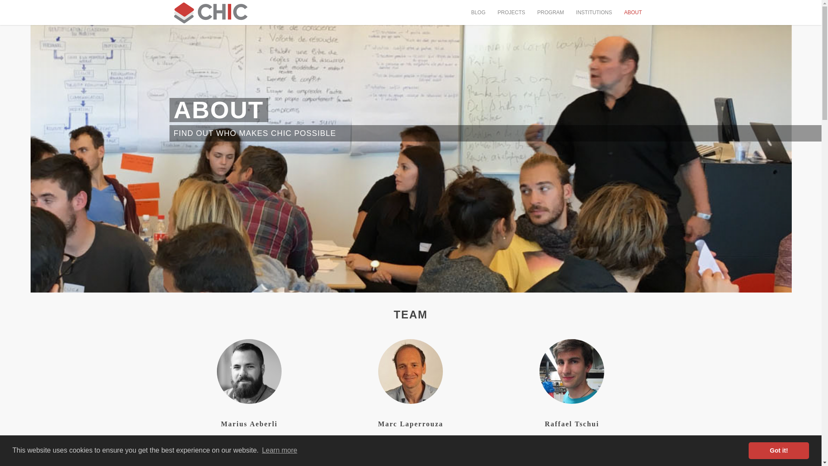 This screenshot has width=828, height=466. What do you see at coordinates (279, 450) in the screenshot?
I see `Learn more` at bounding box center [279, 450].